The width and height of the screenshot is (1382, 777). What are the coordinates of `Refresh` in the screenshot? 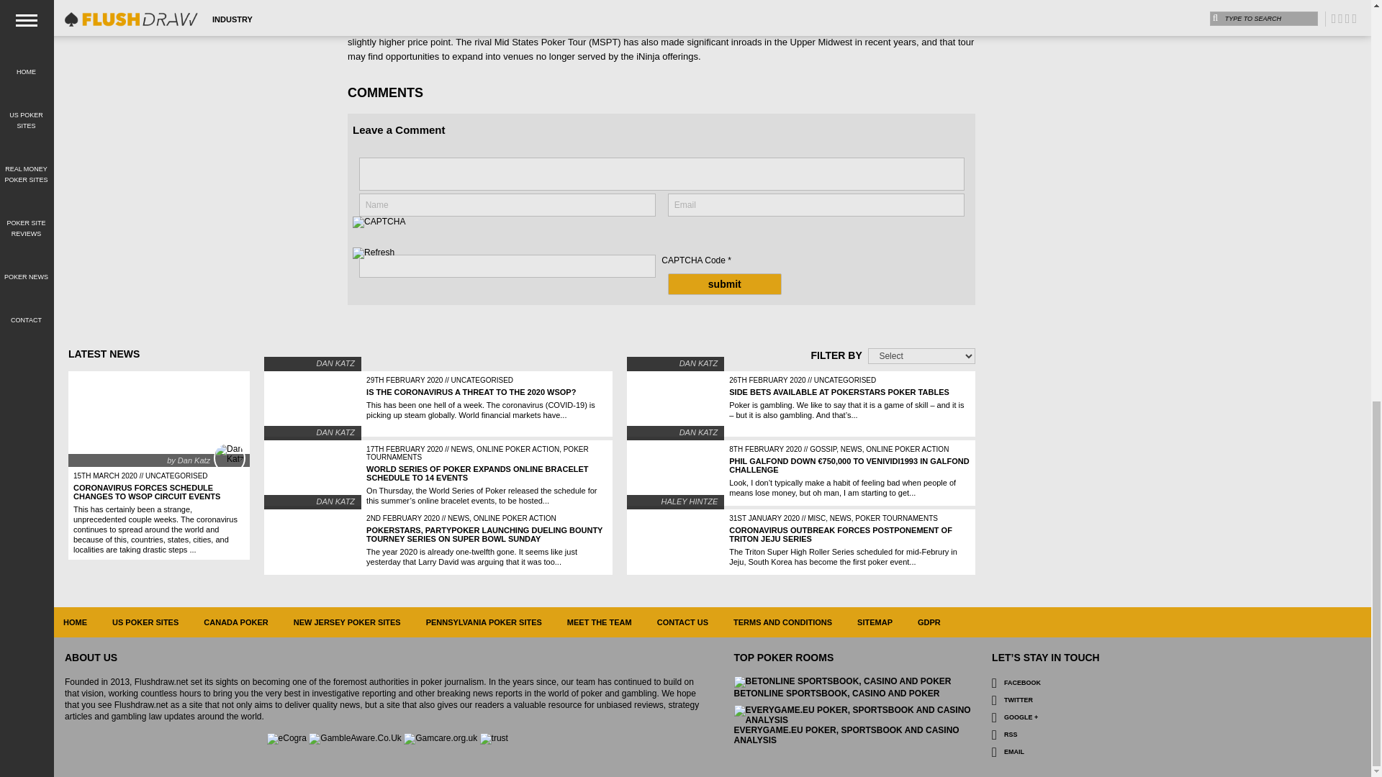 It's located at (373, 253).